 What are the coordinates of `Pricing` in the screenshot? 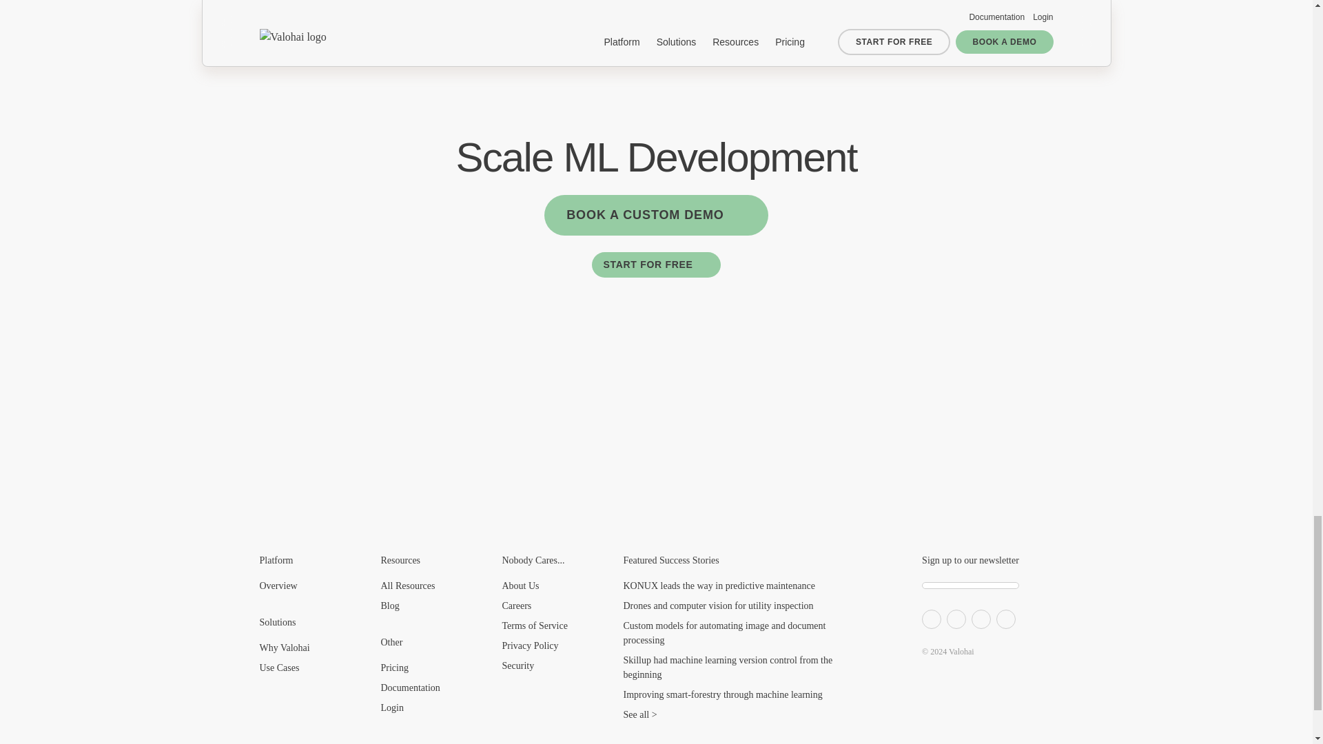 It's located at (394, 668).